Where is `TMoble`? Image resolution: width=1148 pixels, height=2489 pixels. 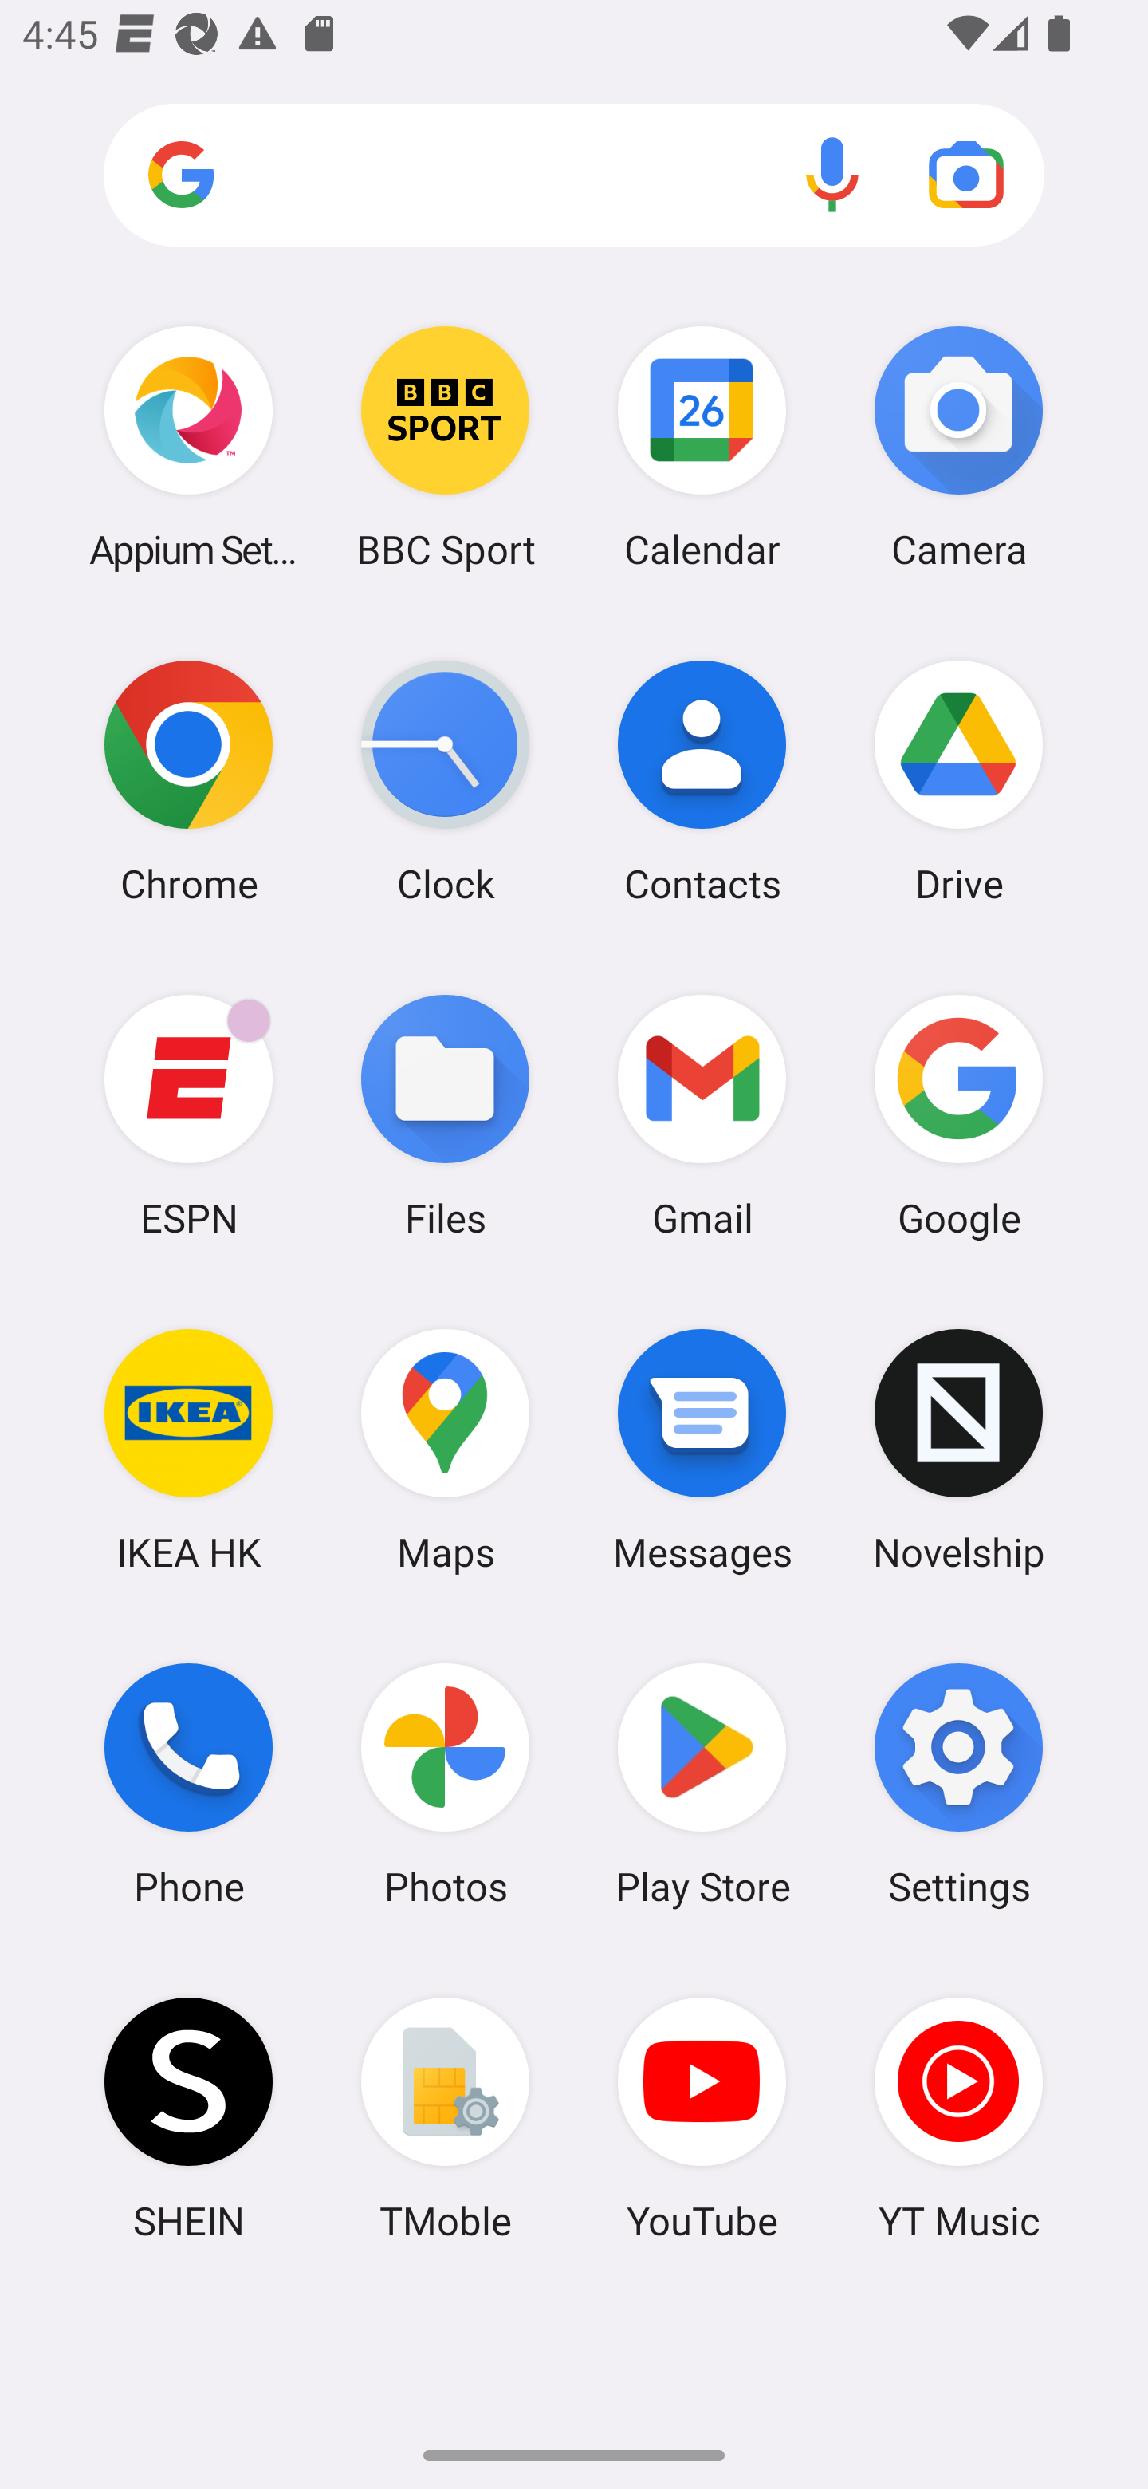
TMoble is located at coordinates (445, 2118).